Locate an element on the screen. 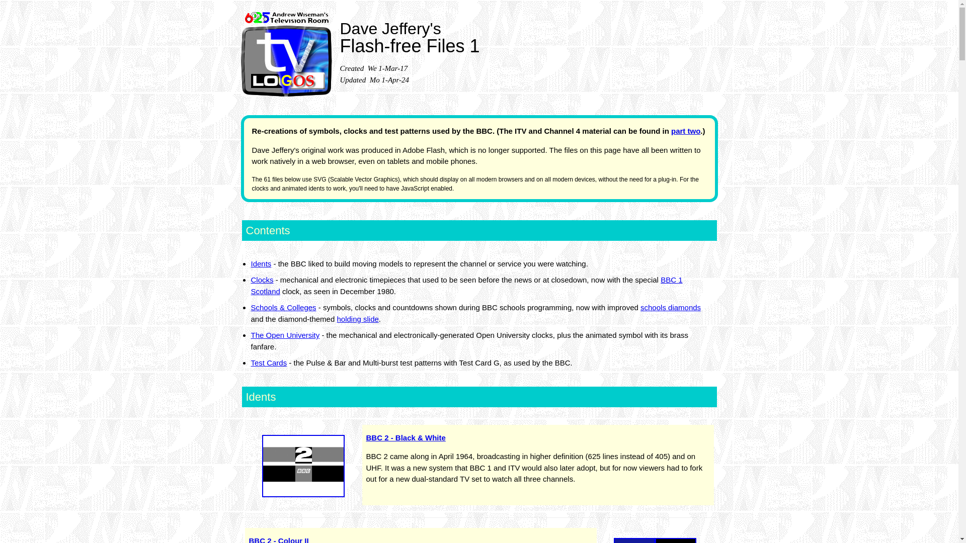  BBC 2 COLOUR - rotating cube ident - blue is located at coordinates (655, 541).